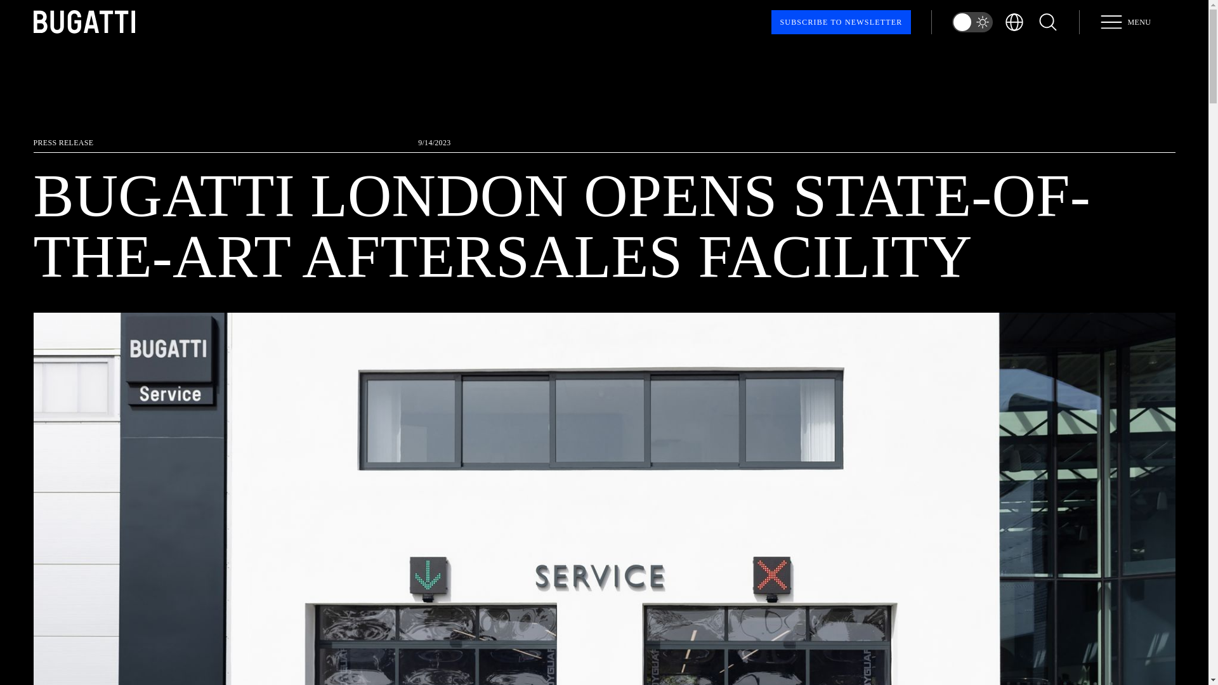 The image size is (1218, 685). Describe the element at coordinates (840, 22) in the screenshot. I see `Change Language` at that location.